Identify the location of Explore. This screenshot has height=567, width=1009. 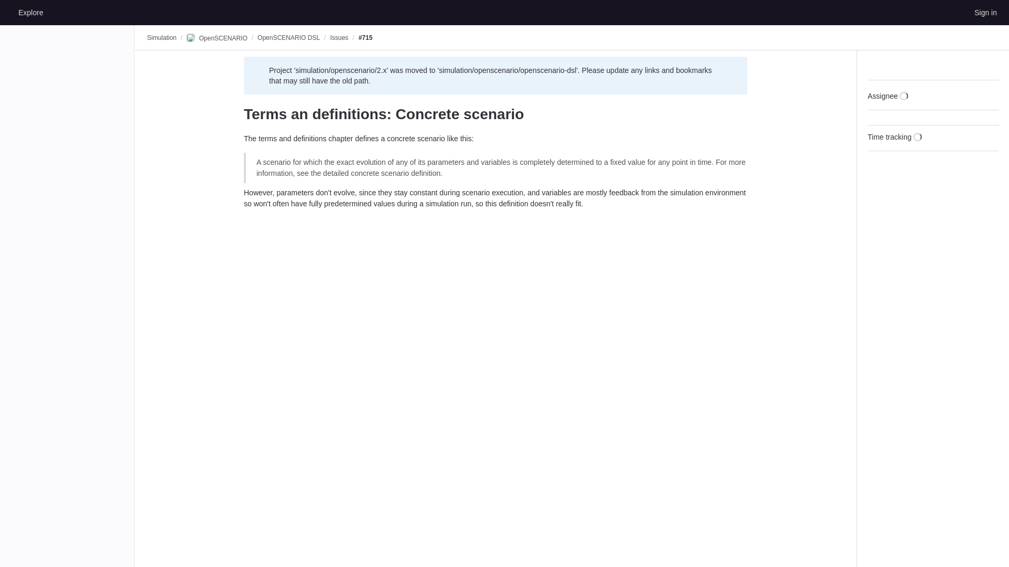
(30, 12).